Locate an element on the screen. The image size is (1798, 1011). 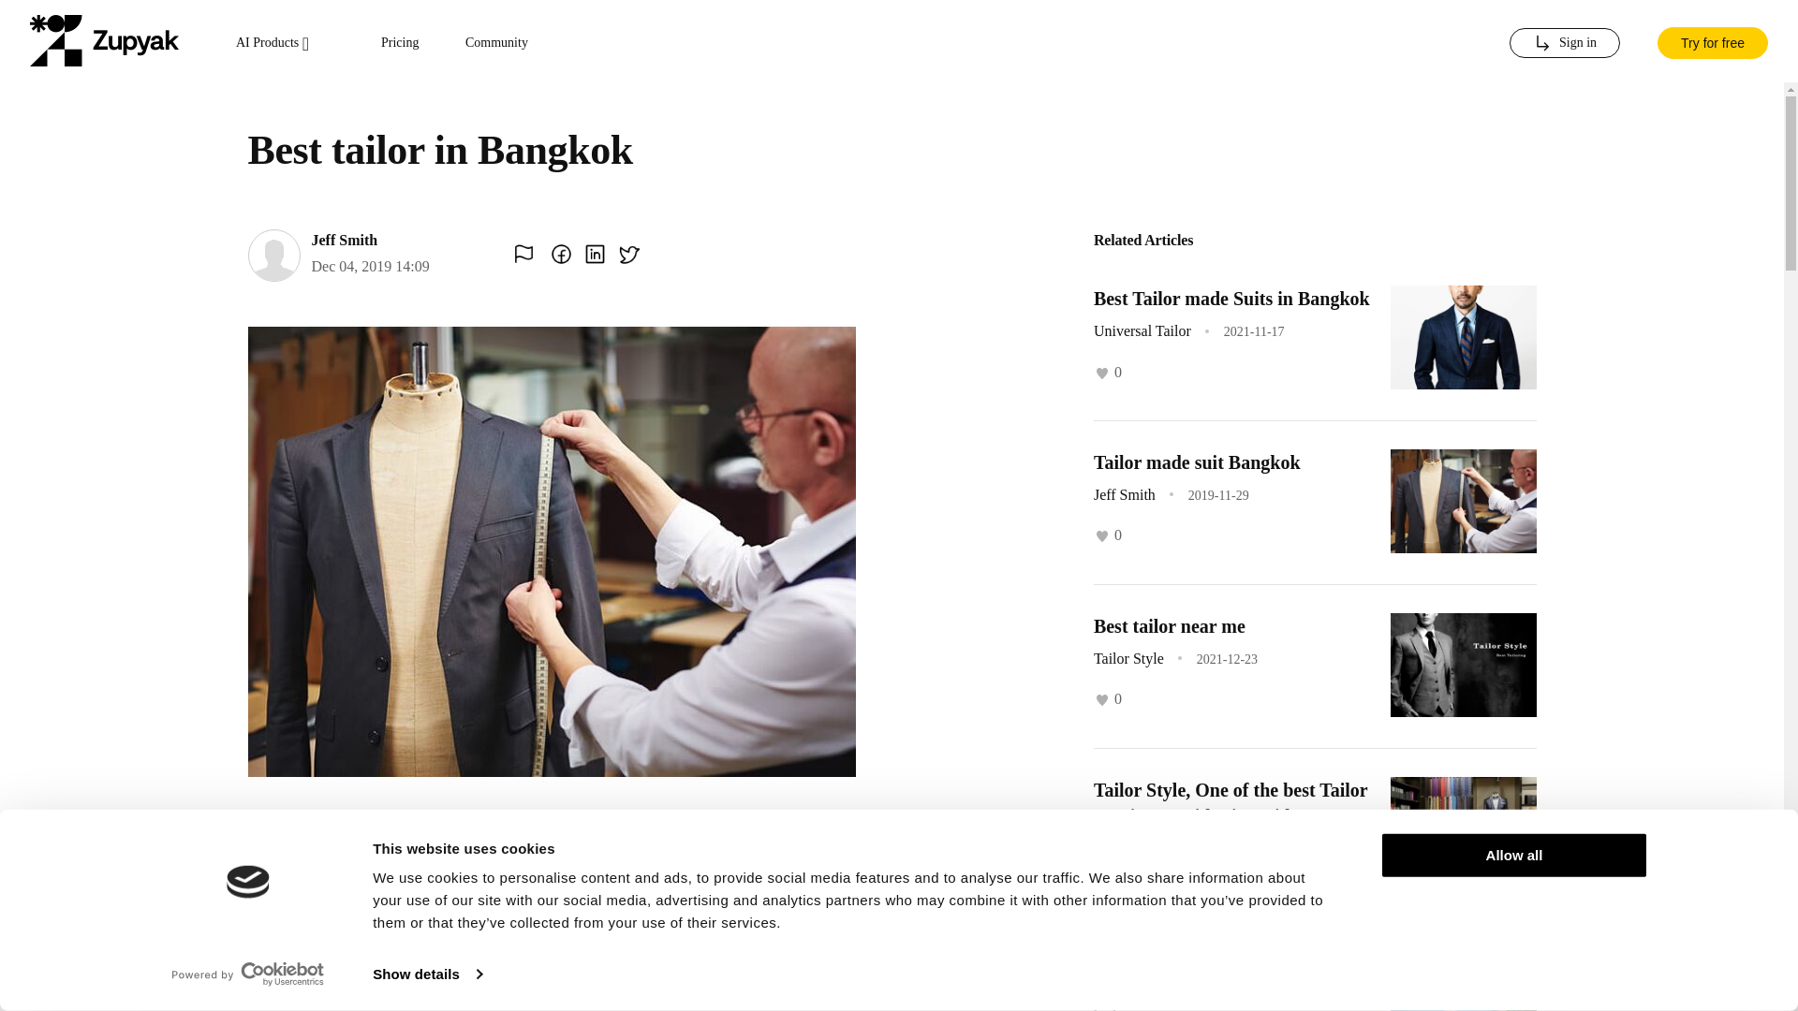
Tailor made suit Bangkok is located at coordinates (1197, 462).